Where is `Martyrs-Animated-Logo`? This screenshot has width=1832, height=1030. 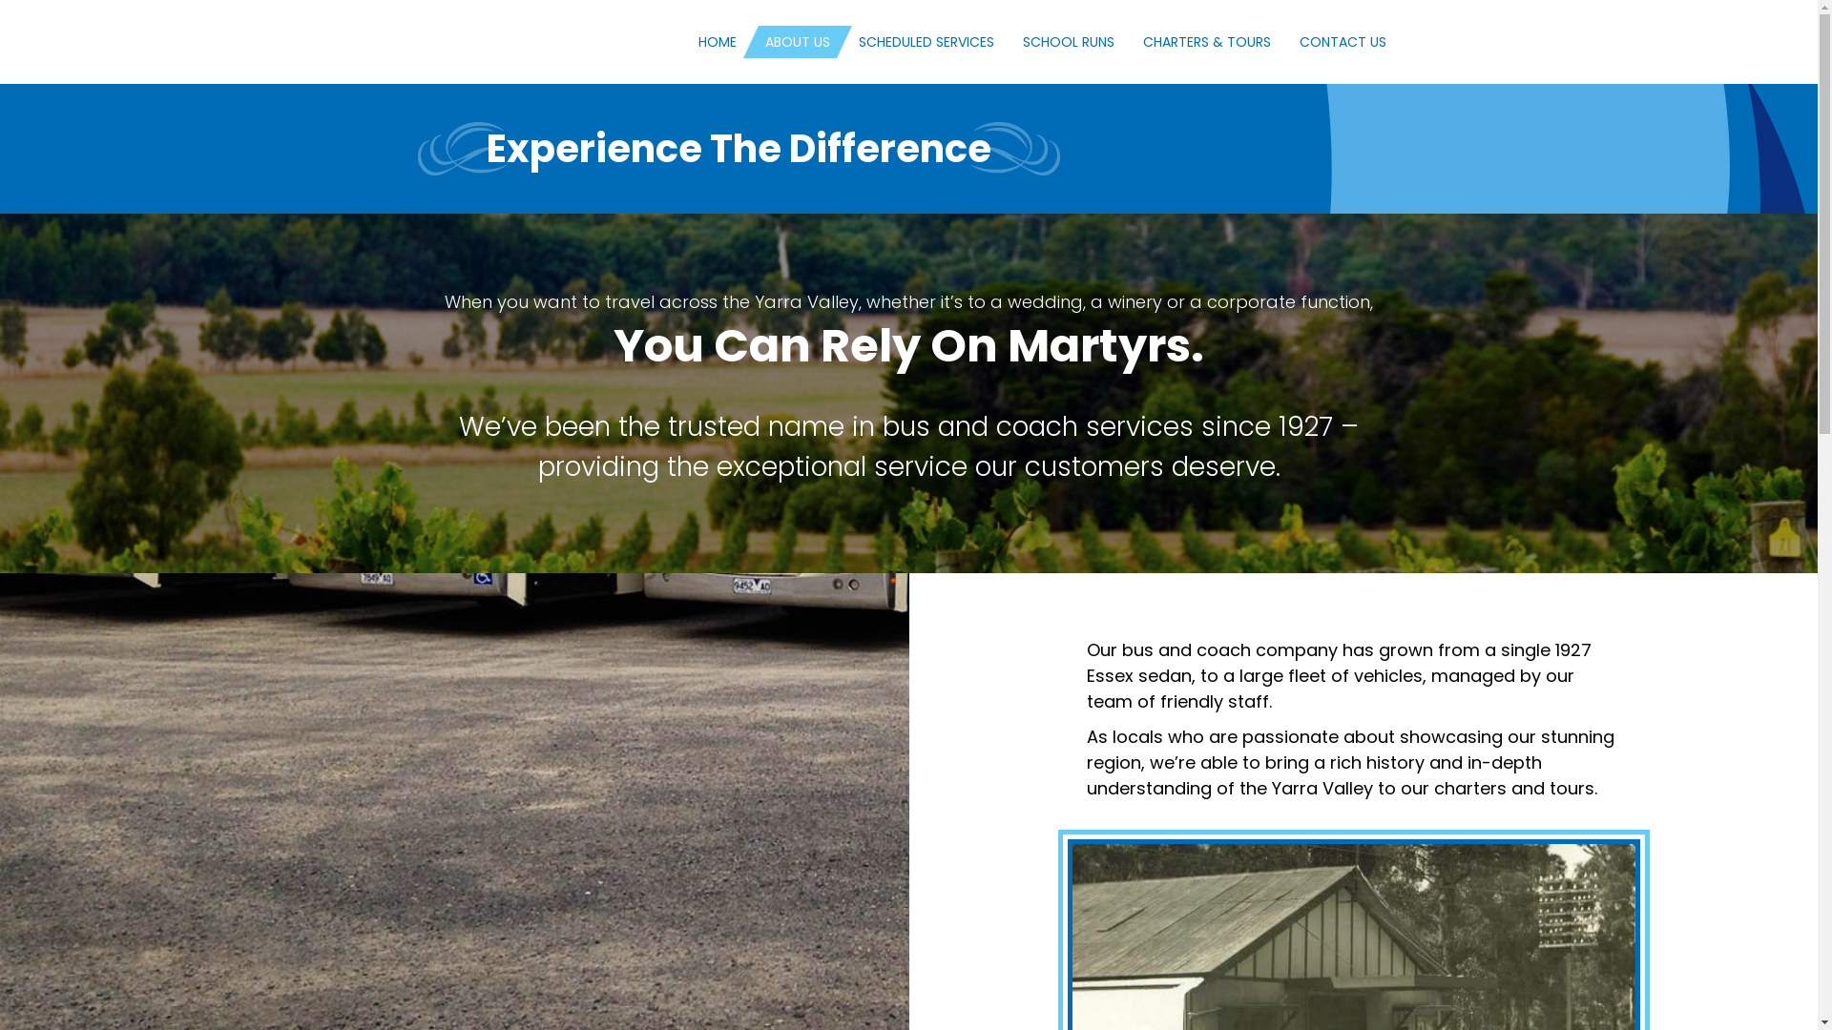
Martyrs-Animated-Logo is located at coordinates (501, 42).